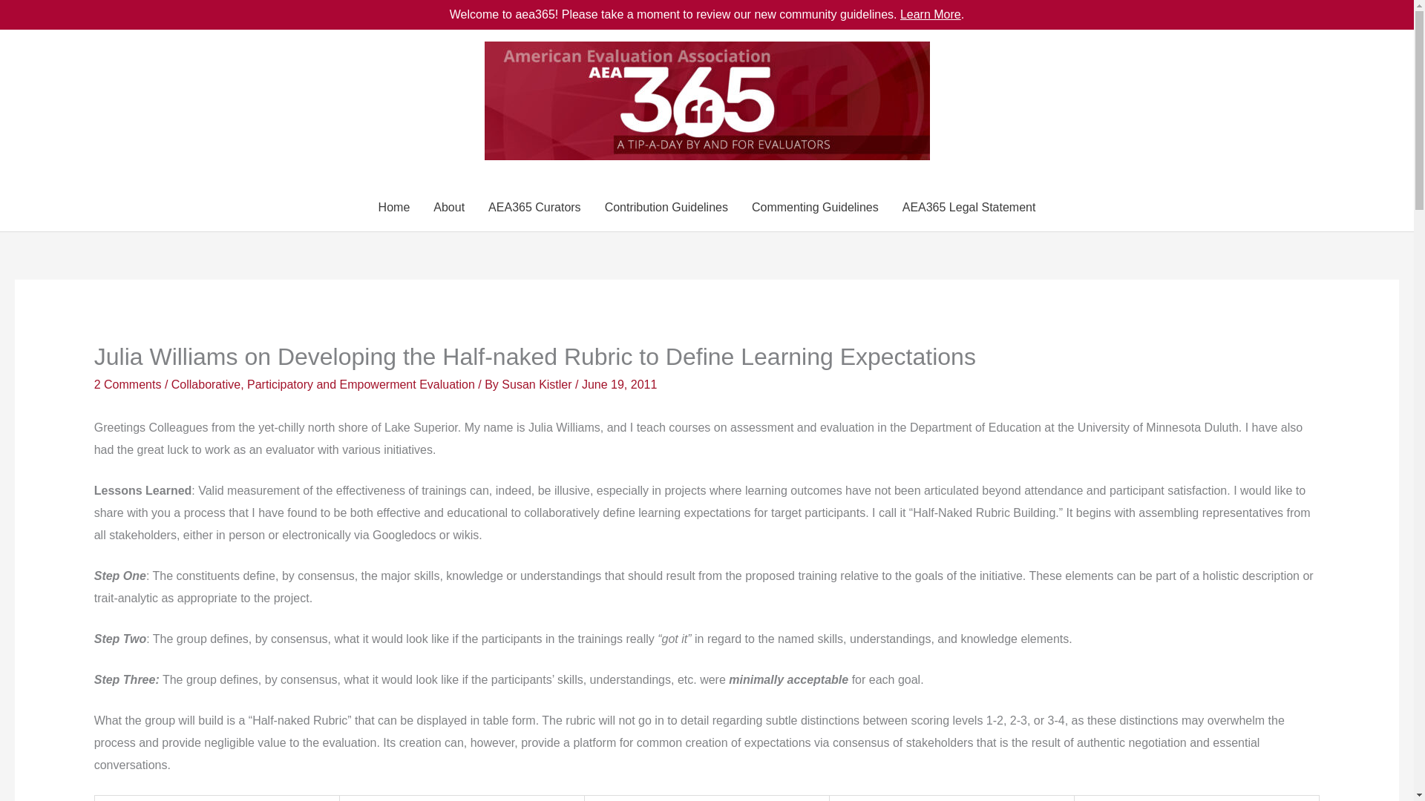  What do you see at coordinates (128, 384) in the screenshot?
I see `2 Comments` at bounding box center [128, 384].